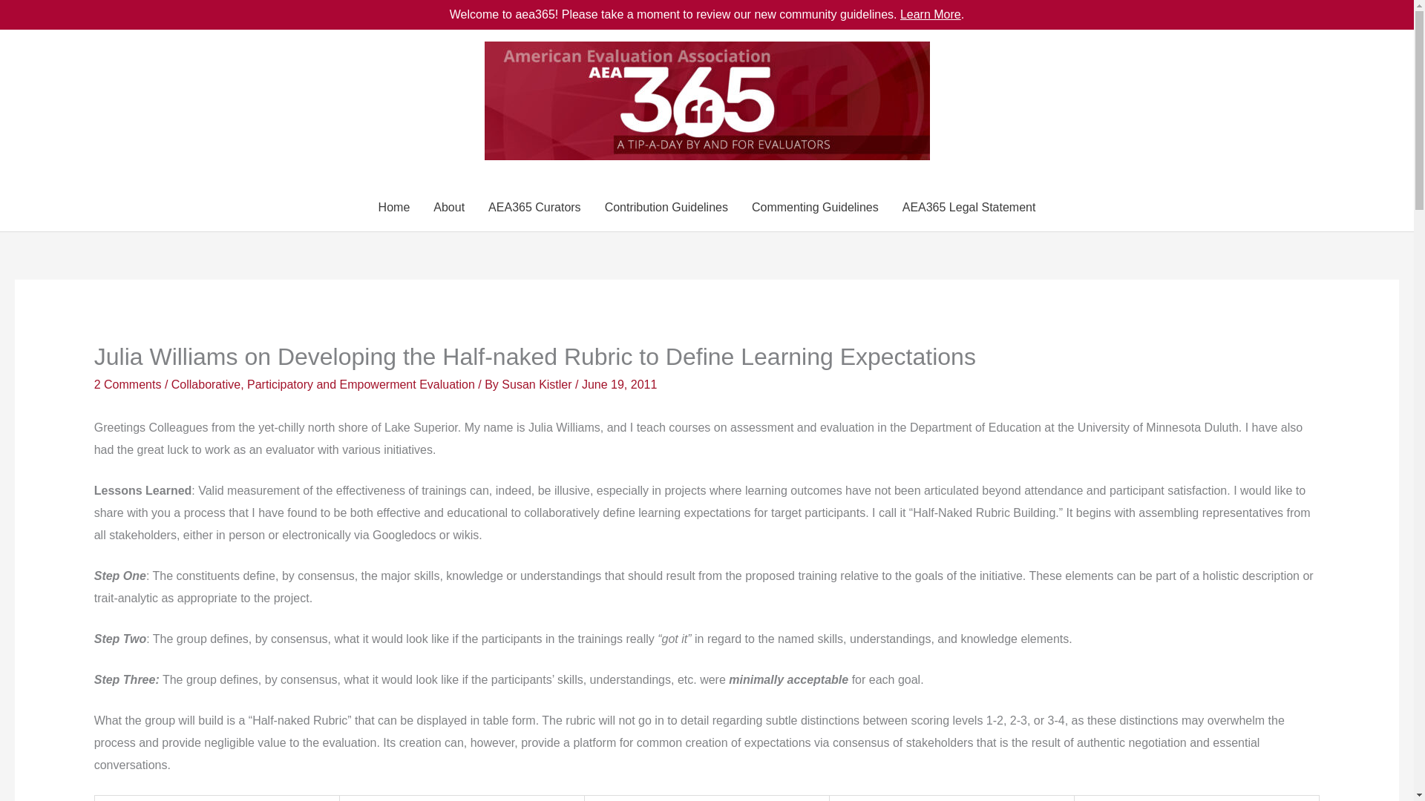  What do you see at coordinates (128, 384) in the screenshot?
I see `2 Comments` at bounding box center [128, 384].